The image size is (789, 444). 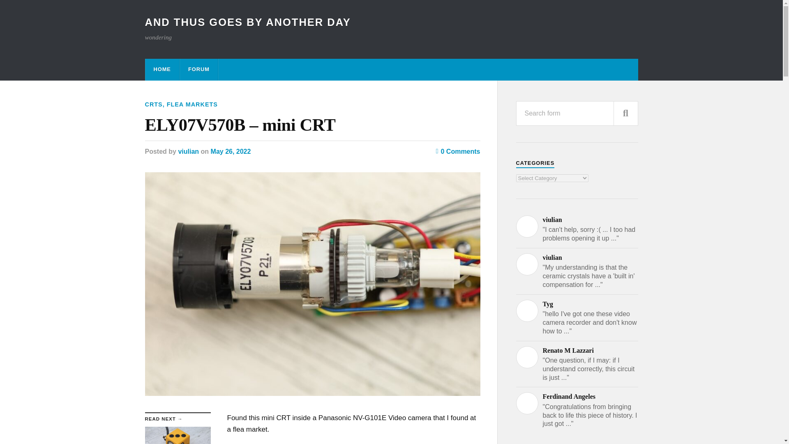 I want to click on FLEA MARKETS, so click(x=192, y=104).